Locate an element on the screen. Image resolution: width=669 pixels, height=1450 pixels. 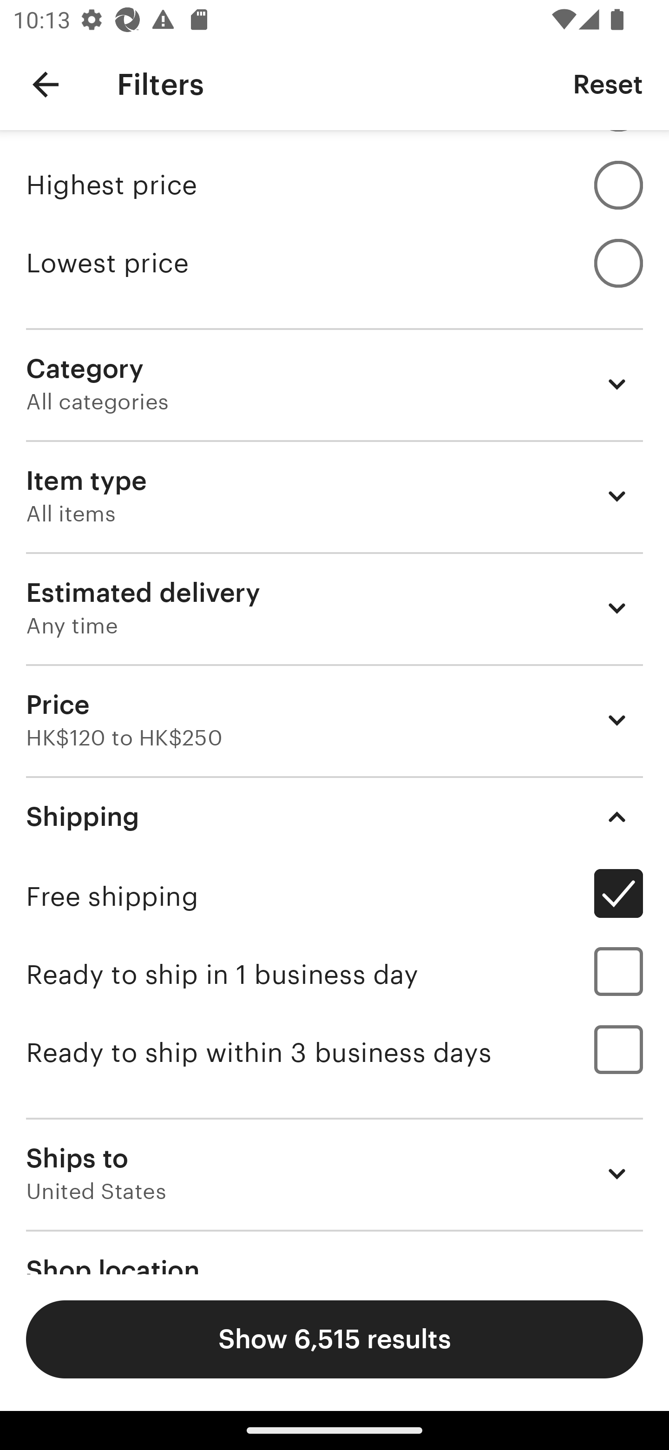
Estimated delivery Any time is located at coordinates (334, 608).